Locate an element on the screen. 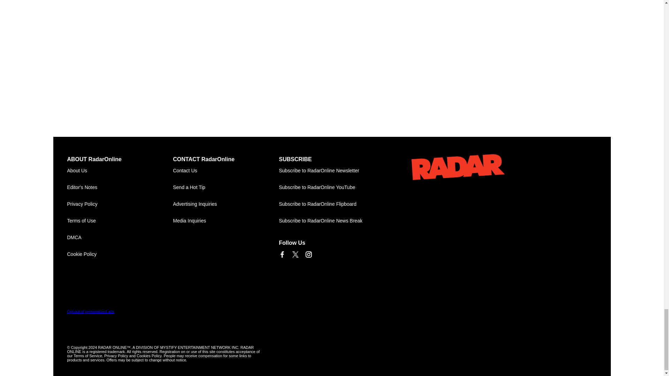 This screenshot has height=376, width=669. Editor's Notes is located at coordinates (120, 187).